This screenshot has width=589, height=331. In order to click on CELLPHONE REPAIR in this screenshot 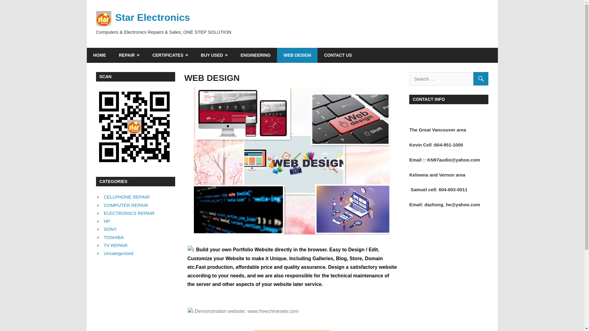, I will do `click(126, 197)`.